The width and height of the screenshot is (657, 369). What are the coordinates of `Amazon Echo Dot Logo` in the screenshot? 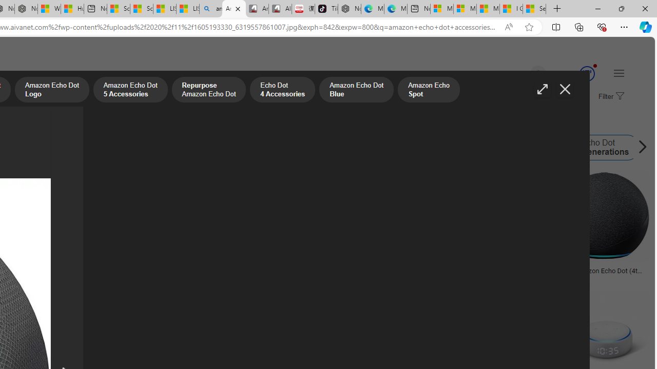 It's located at (200, 148).